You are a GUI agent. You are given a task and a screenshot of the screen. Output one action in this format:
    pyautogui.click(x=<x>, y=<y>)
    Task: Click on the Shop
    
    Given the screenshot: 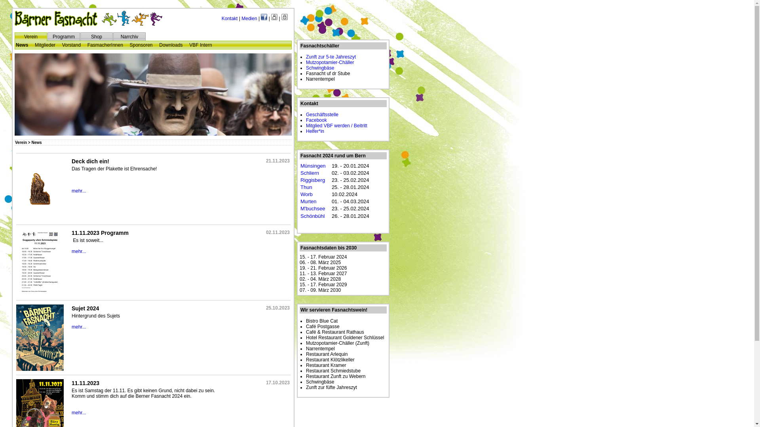 What is the action you would take?
    pyautogui.click(x=97, y=37)
    